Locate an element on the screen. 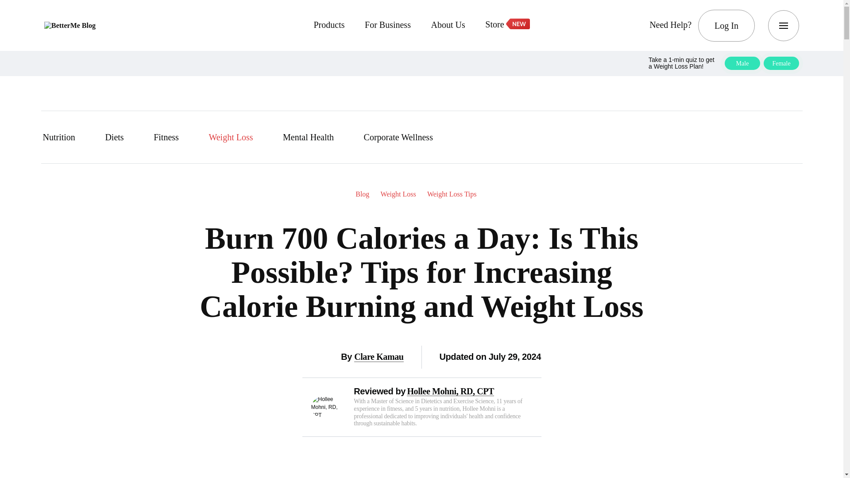  About Us is located at coordinates (448, 26).